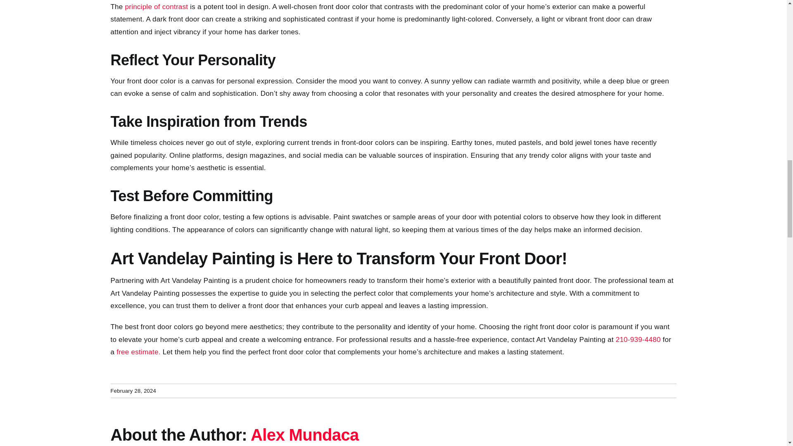 Image resolution: width=793 pixels, height=446 pixels. Describe the element at coordinates (305, 434) in the screenshot. I see `Posts by Alex Mundaca` at that location.